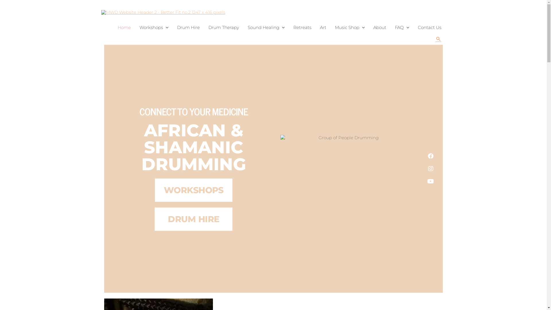 This screenshot has width=551, height=310. Describe the element at coordinates (266, 28) in the screenshot. I see `Sound Healing` at that location.